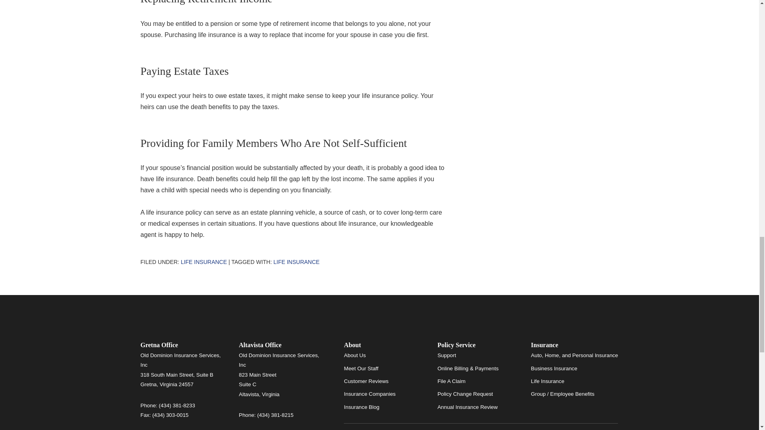 The width and height of the screenshot is (765, 430). What do you see at coordinates (204, 262) in the screenshot?
I see `Life Insurance` at bounding box center [204, 262].